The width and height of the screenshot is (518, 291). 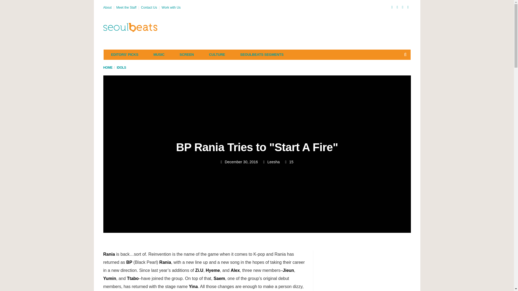 I want to click on Instagram, so click(x=408, y=7).